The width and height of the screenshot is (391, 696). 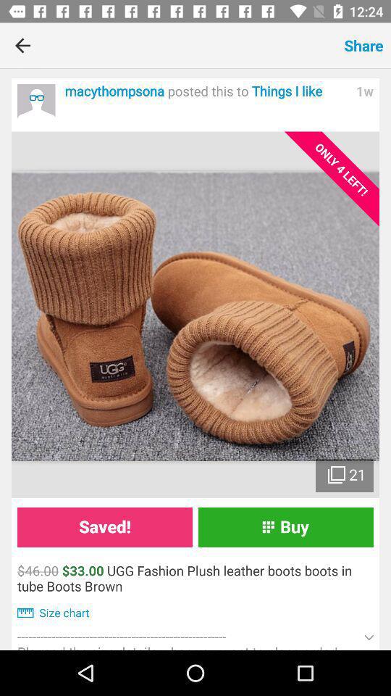 I want to click on profile picture, so click(x=36, y=103).